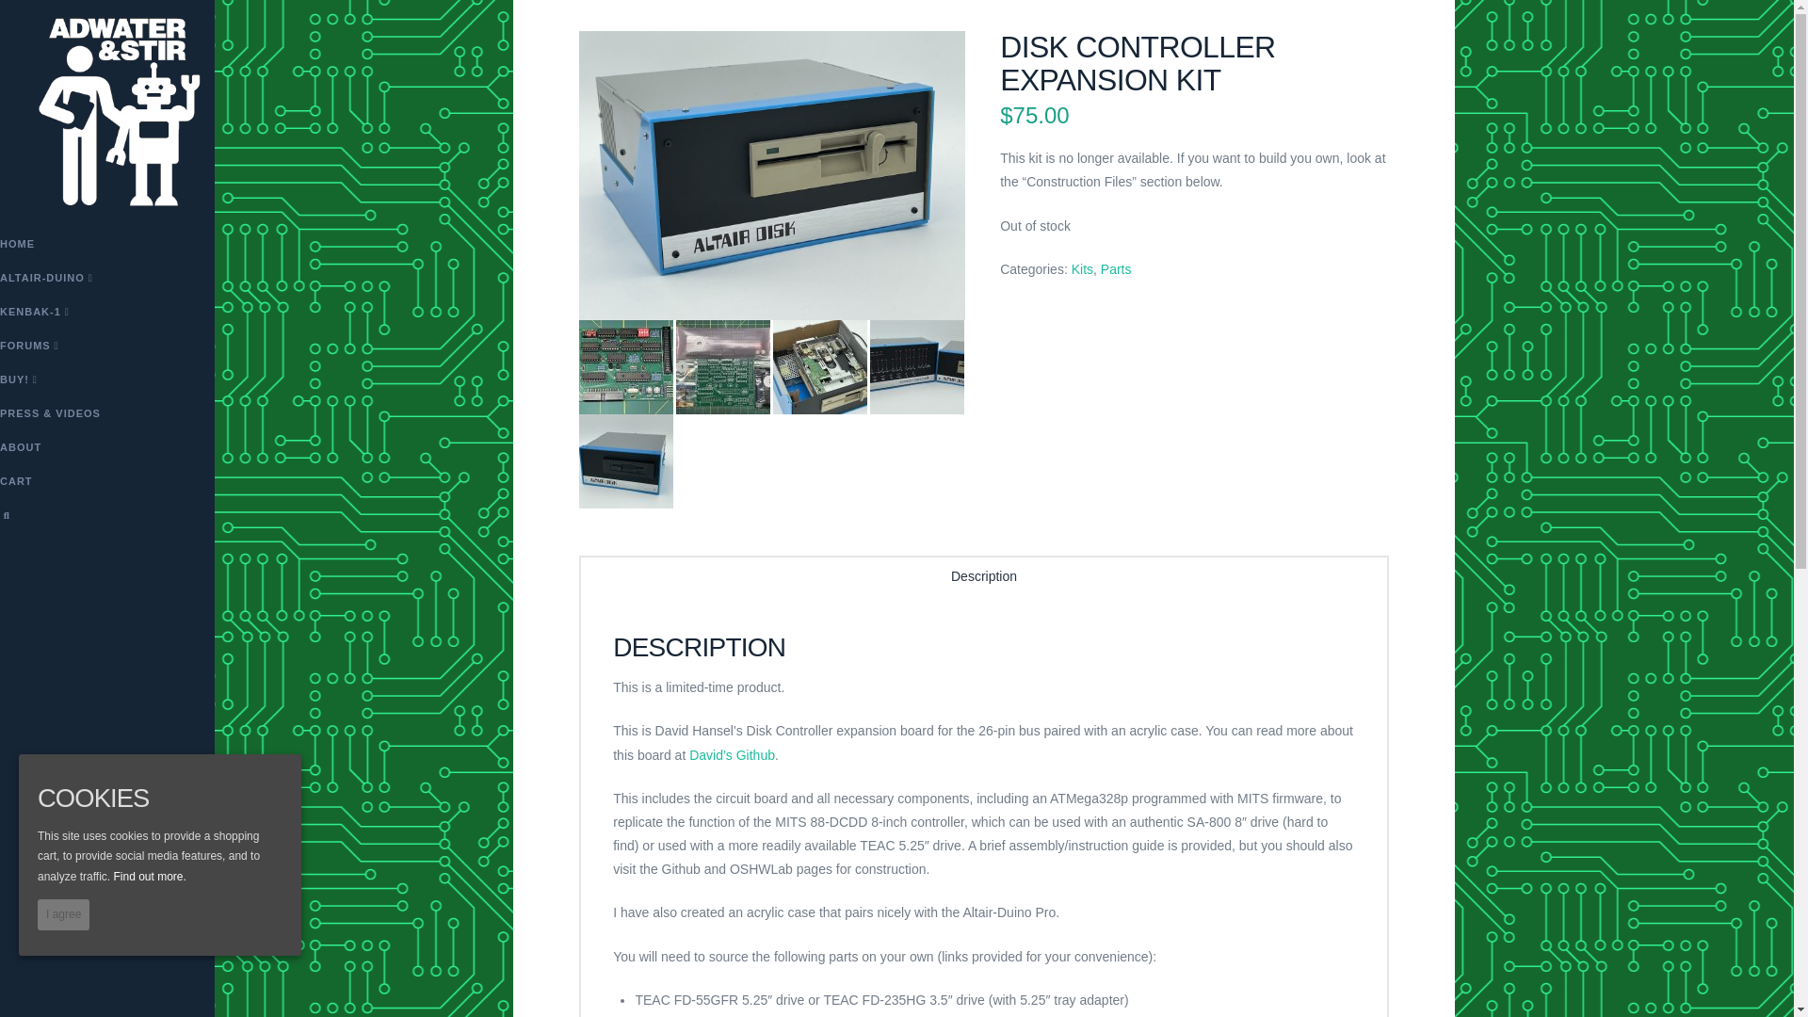 The image size is (1808, 1017). Describe the element at coordinates (107, 484) in the screenshot. I see `CART` at that location.